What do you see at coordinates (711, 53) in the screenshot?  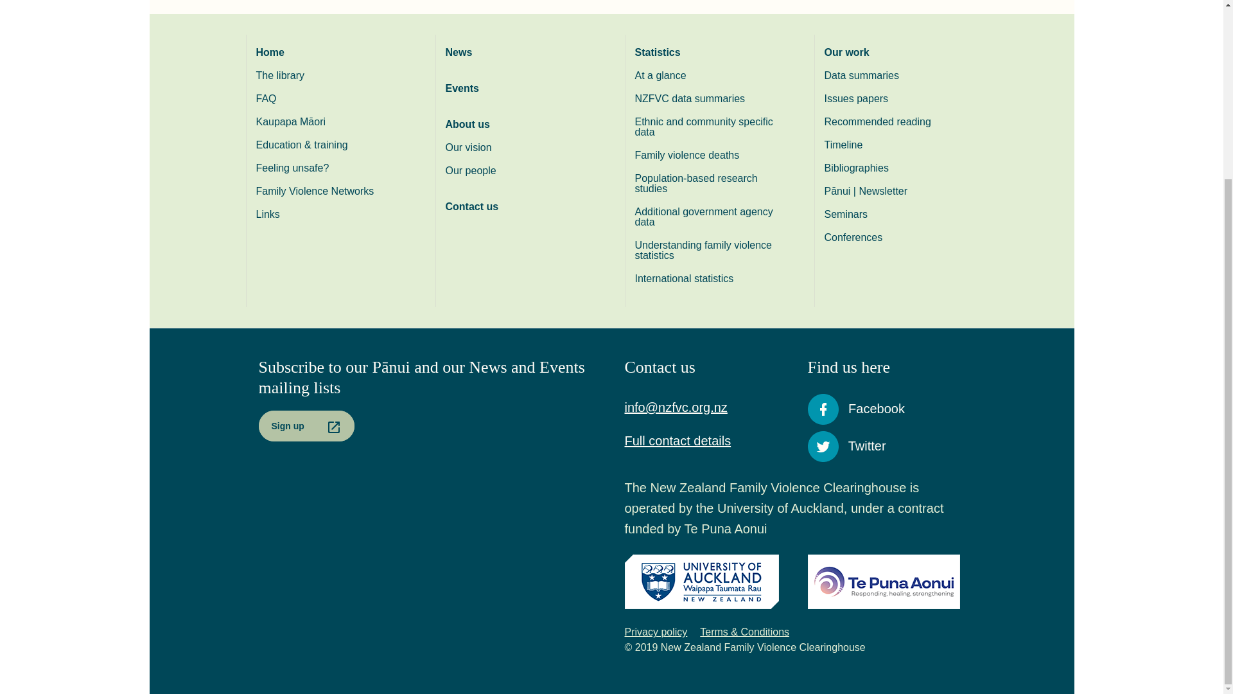 I see `Statistics` at bounding box center [711, 53].